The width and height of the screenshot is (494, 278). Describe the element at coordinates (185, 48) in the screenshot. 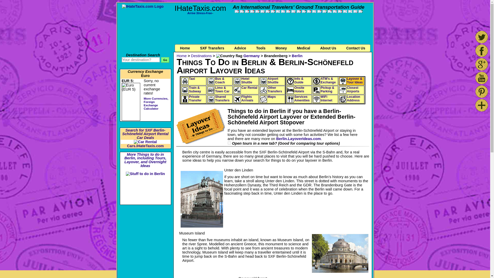

I see `Home` at that location.